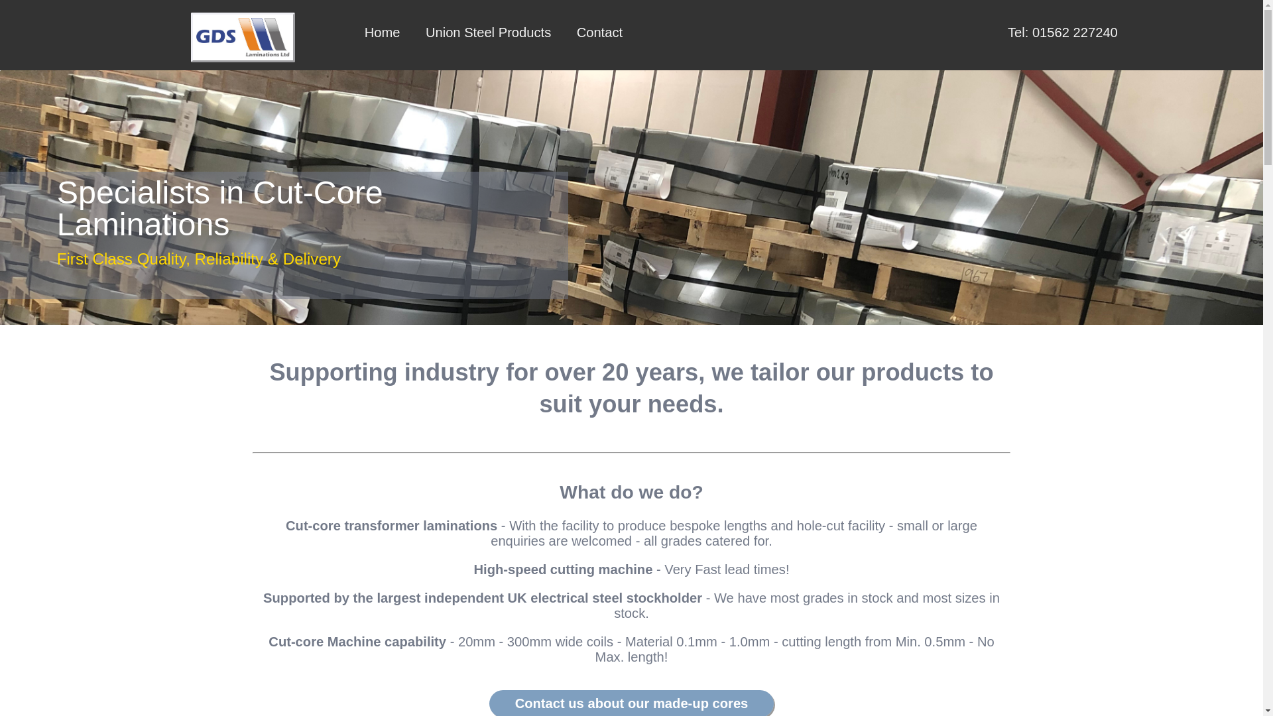  What do you see at coordinates (599, 30) in the screenshot?
I see `Contact` at bounding box center [599, 30].